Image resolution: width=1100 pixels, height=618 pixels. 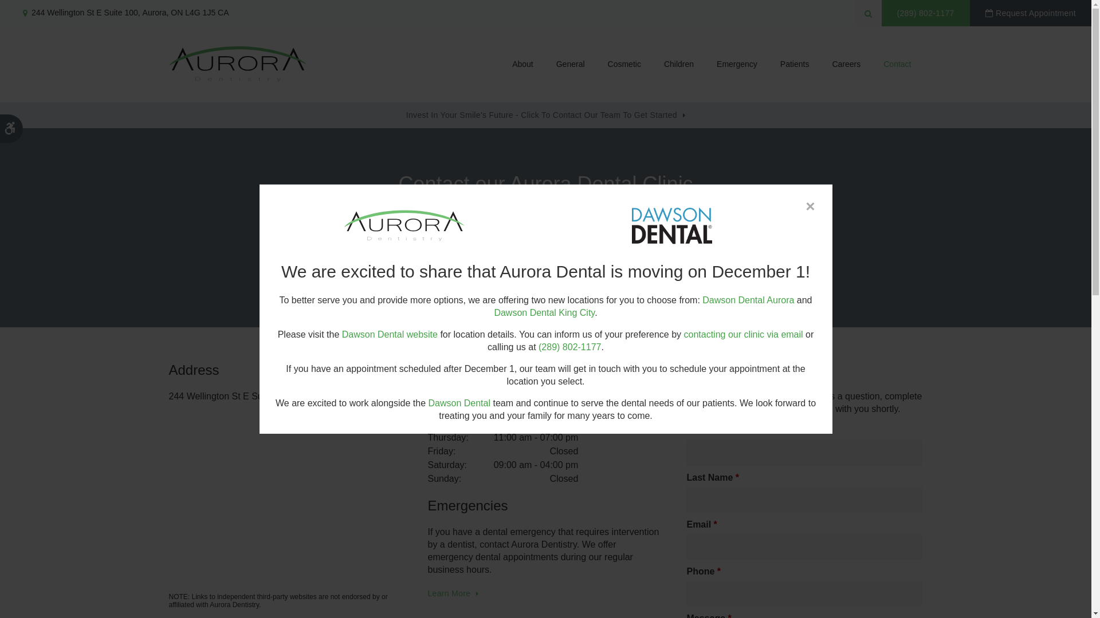 What do you see at coordinates (126, 13) in the screenshot?
I see `244 Wellington St E Suite 100, Aurora, ON L4G 1J5 CA` at bounding box center [126, 13].